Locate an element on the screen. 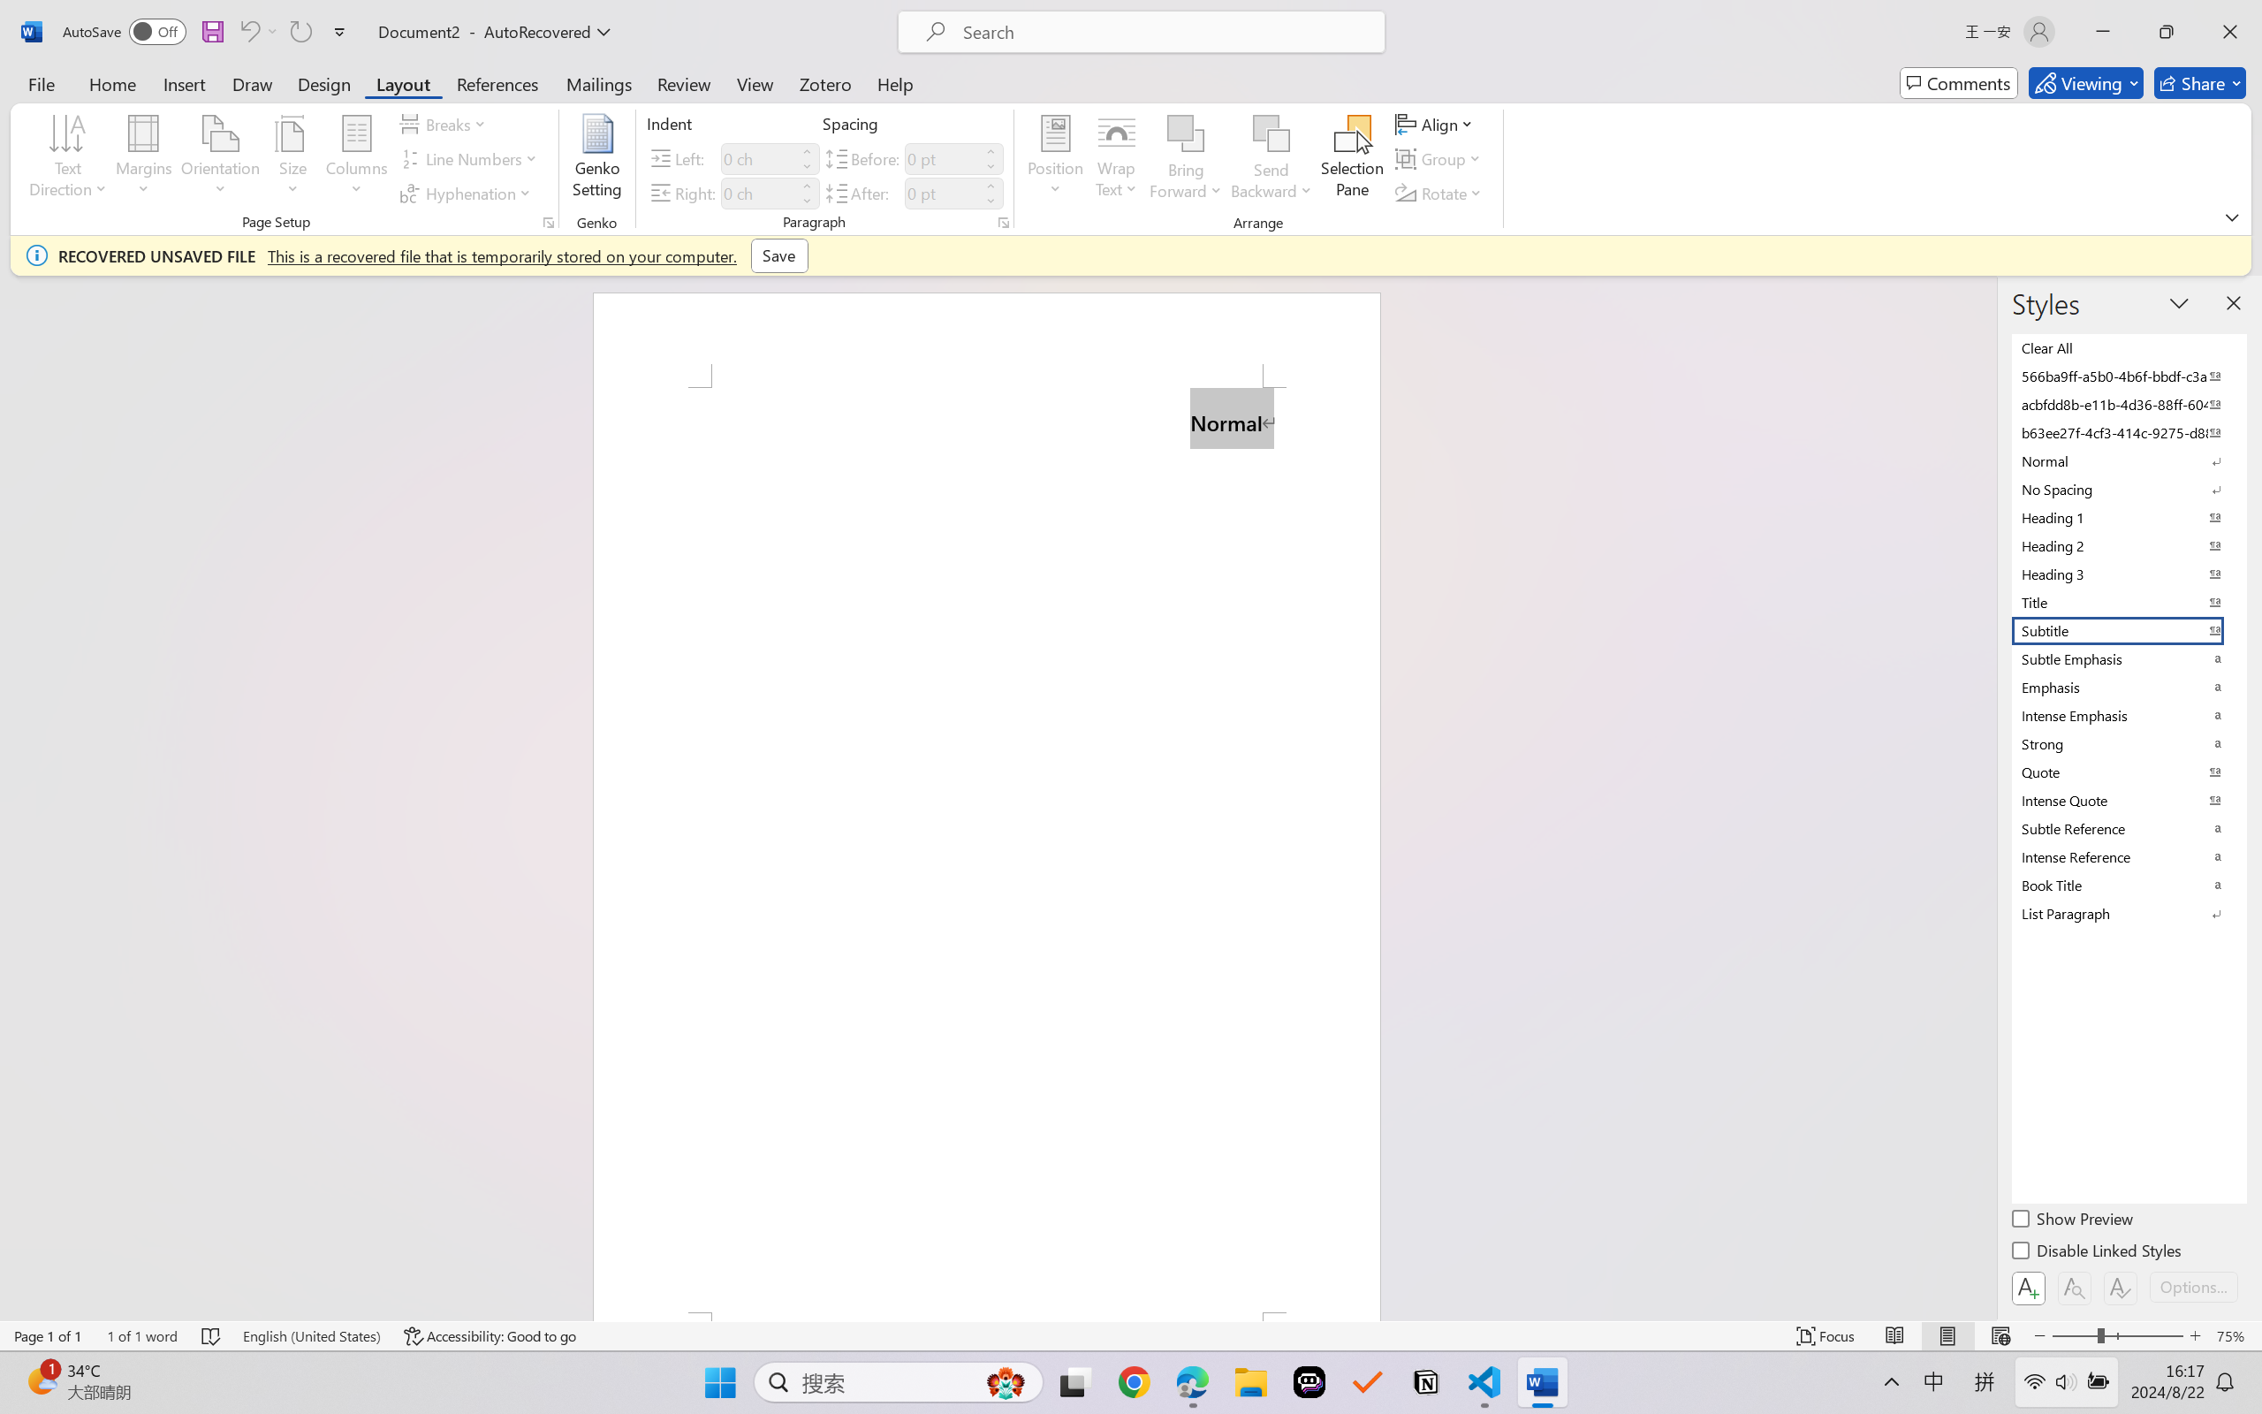 This screenshot has height=1414, width=2262. Position is located at coordinates (1055, 159).